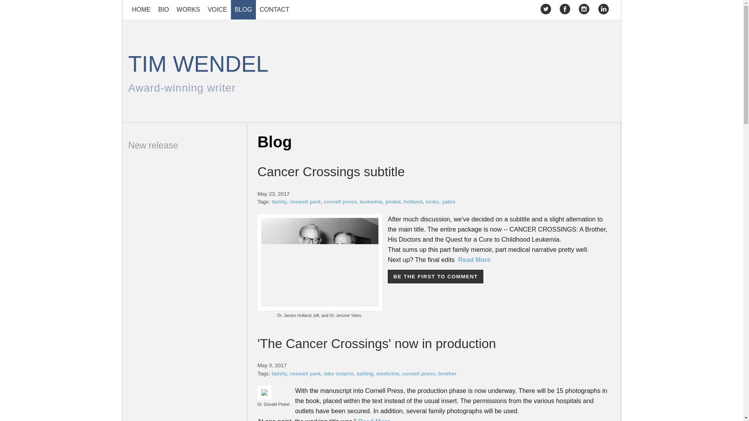 This screenshot has width=749, height=421. Describe the element at coordinates (331, 172) in the screenshot. I see `pinkel` at that location.